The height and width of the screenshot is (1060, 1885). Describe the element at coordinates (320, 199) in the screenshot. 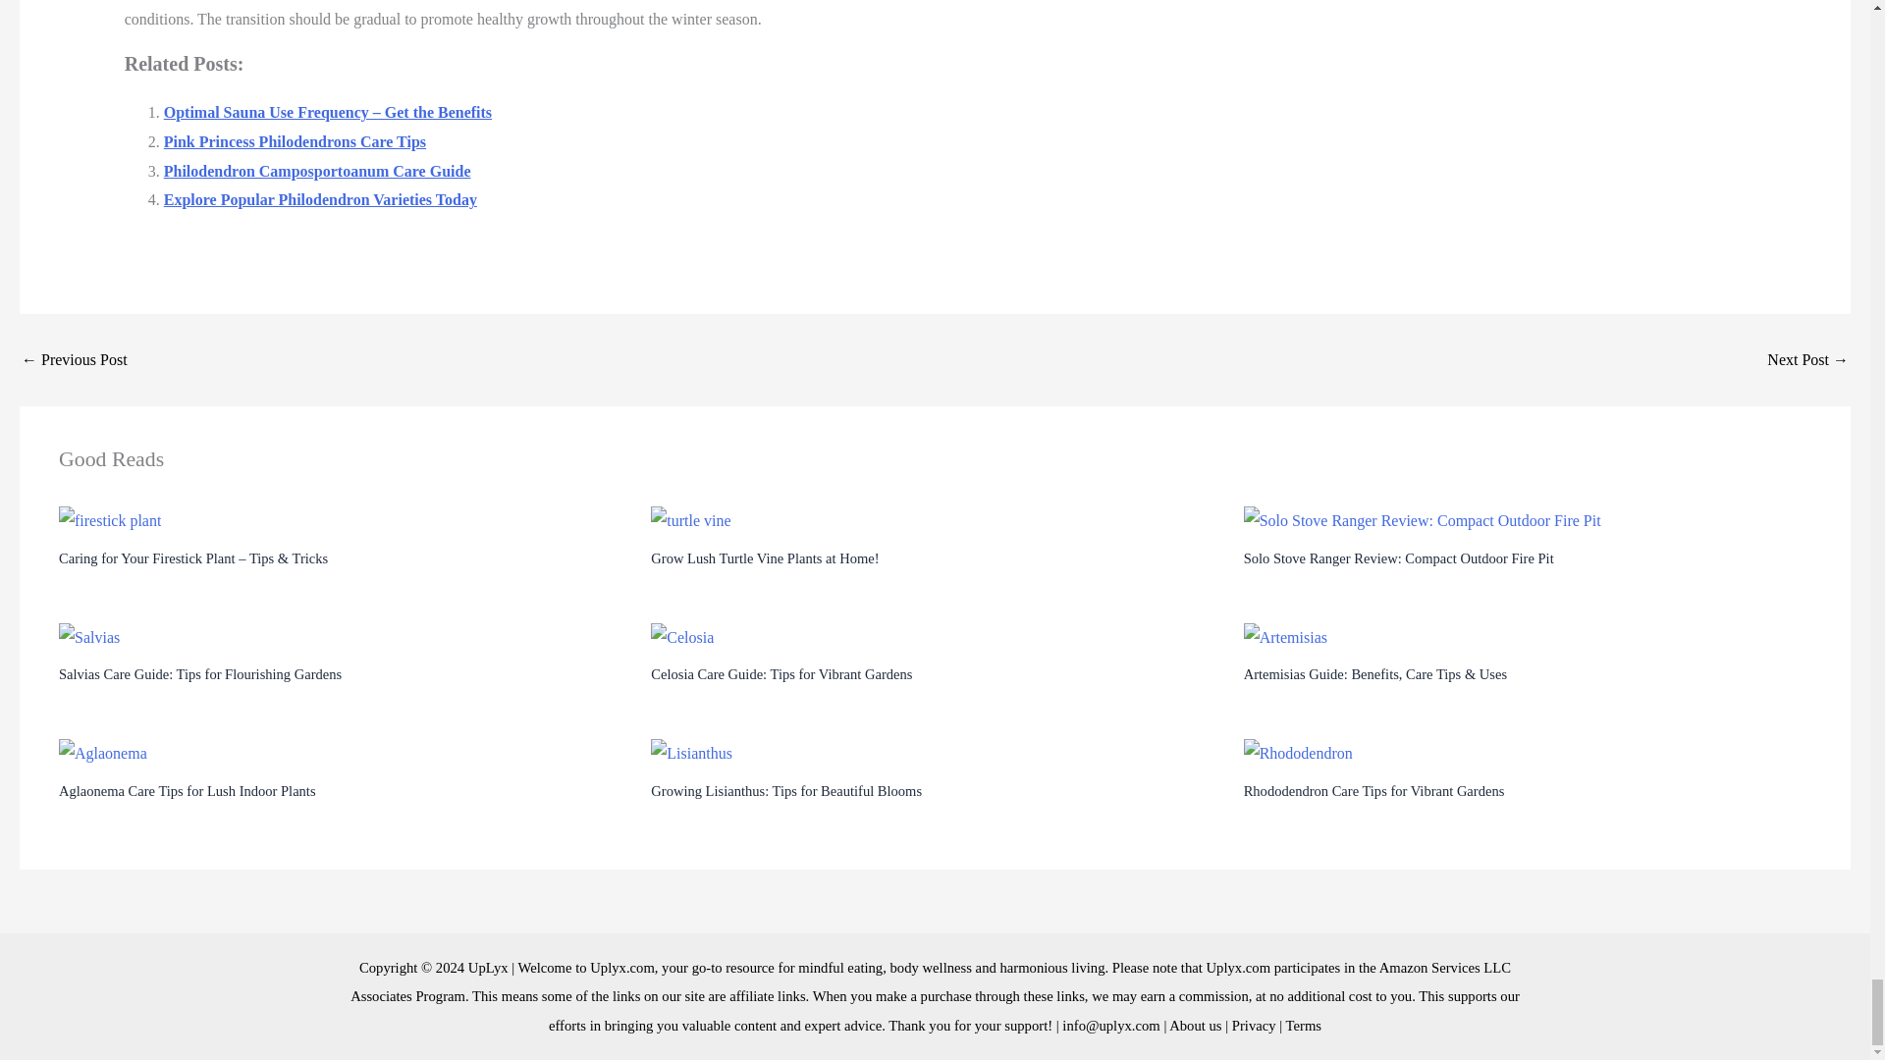

I see `Explore Popular Philodendron Varieties Today` at that location.